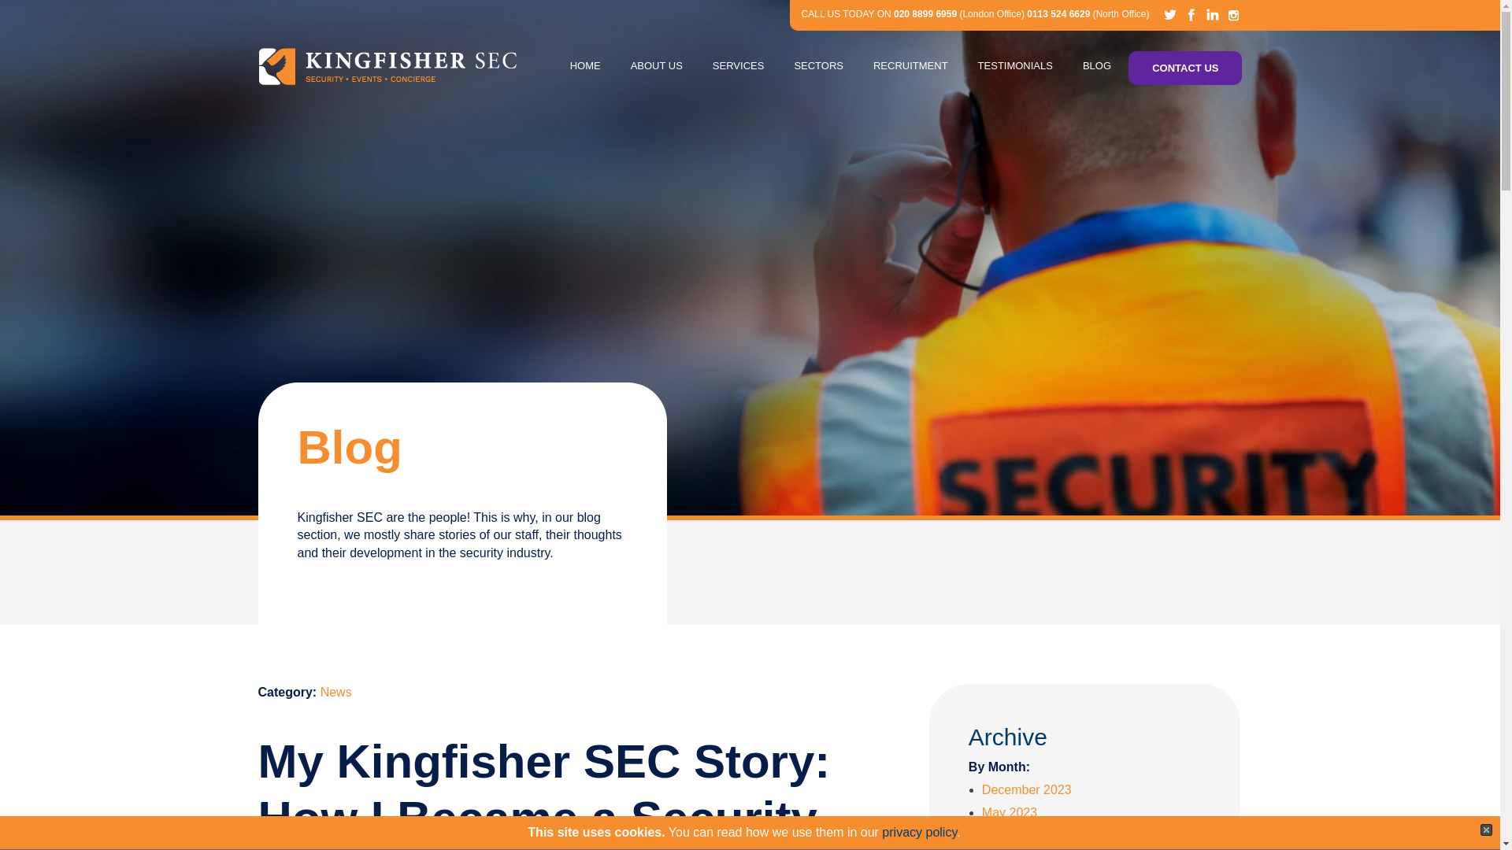 The width and height of the screenshot is (1512, 850). What do you see at coordinates (1096, 66) in the screenshot?
I see `BLOG` at bounding box center [1096, 66].